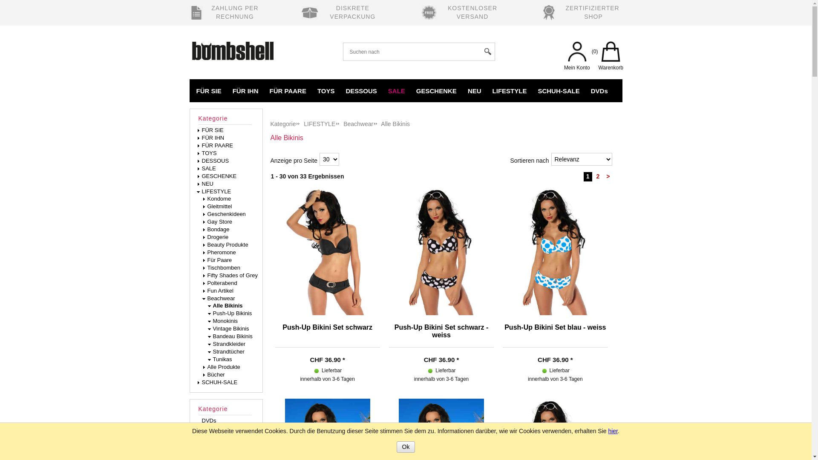 The width and height of the screenshot is (818, 460). What do you see at coordinates (441, 336) in the screenshot?
I see `Push-Up Bikini Set schwarz - weiss` at bounding box center [441, 336].